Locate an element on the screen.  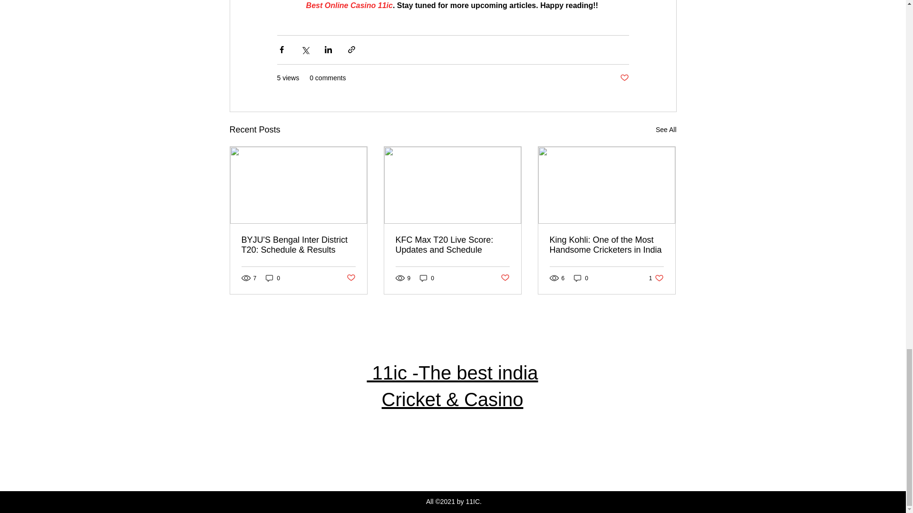
King Kohli: One of the Most Handsome Cricketers in India is located at coordinates (606, 245).